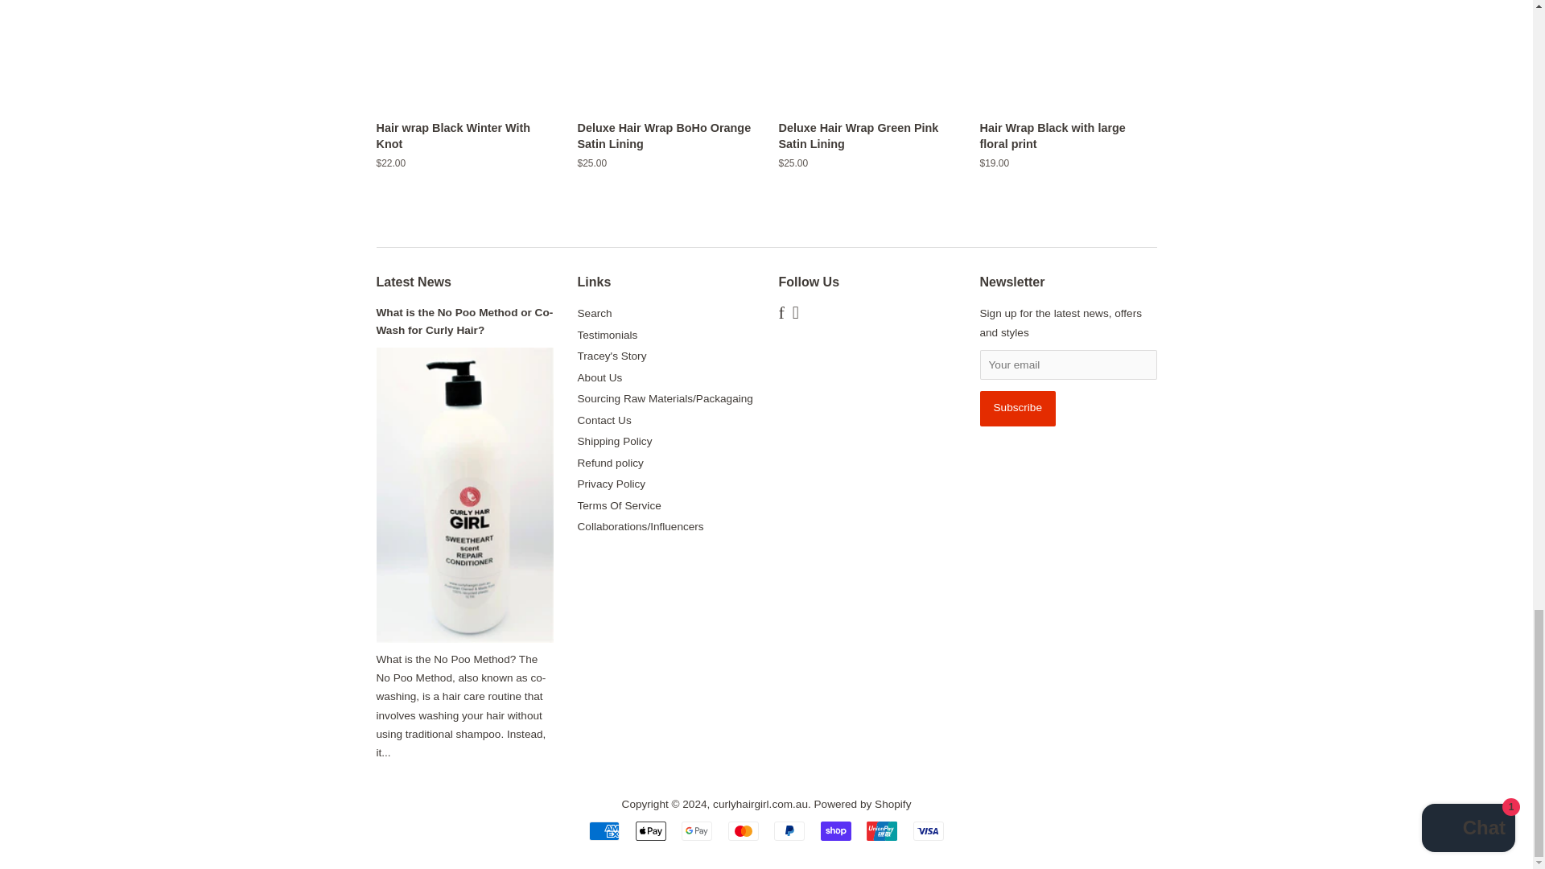 The image size is (1545, 869). I want to click on PayPal, so click(789, 830).